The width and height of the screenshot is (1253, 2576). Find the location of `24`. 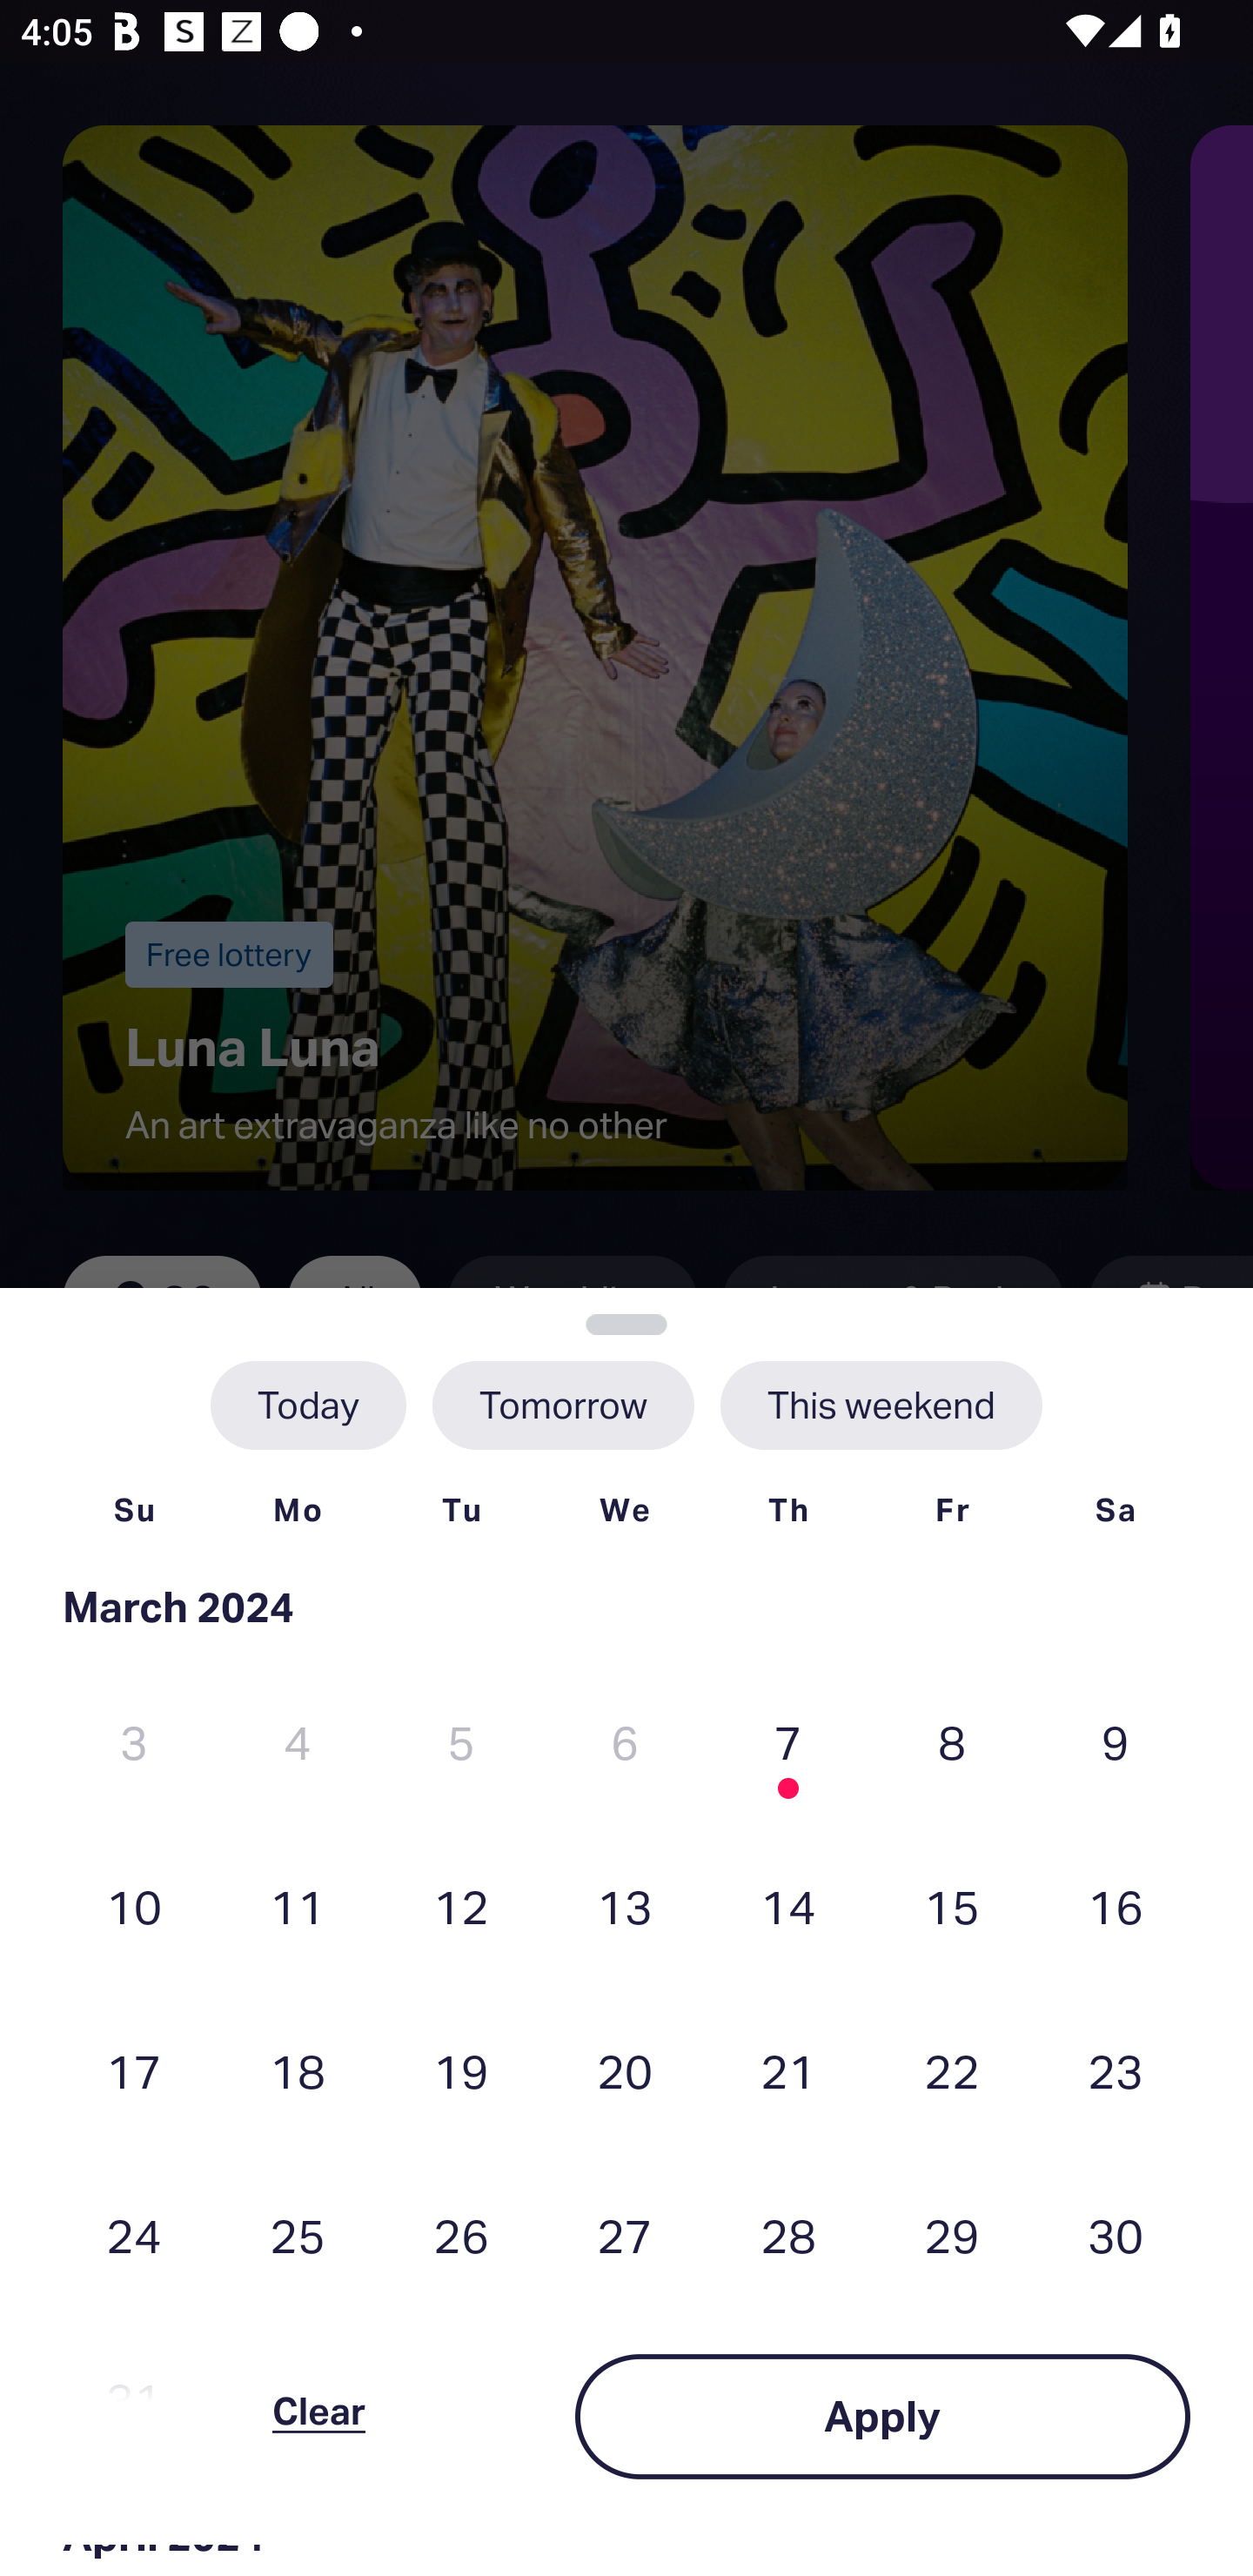

24 is located at coordinates (134, 2236).